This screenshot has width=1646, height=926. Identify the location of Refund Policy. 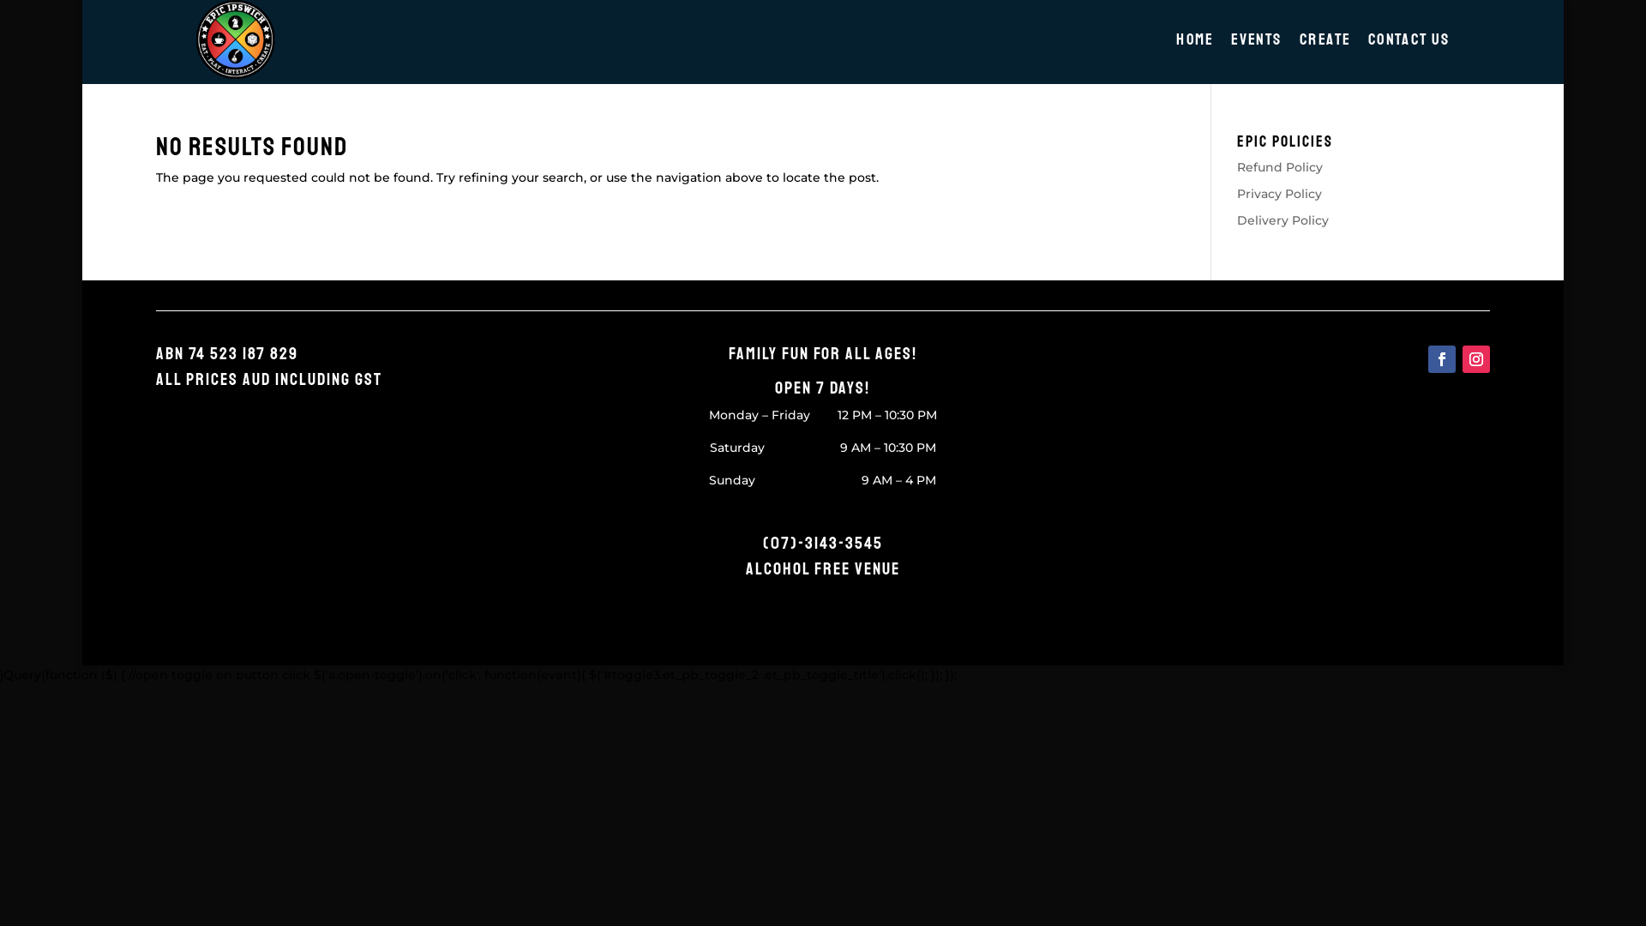
(1280, 167).